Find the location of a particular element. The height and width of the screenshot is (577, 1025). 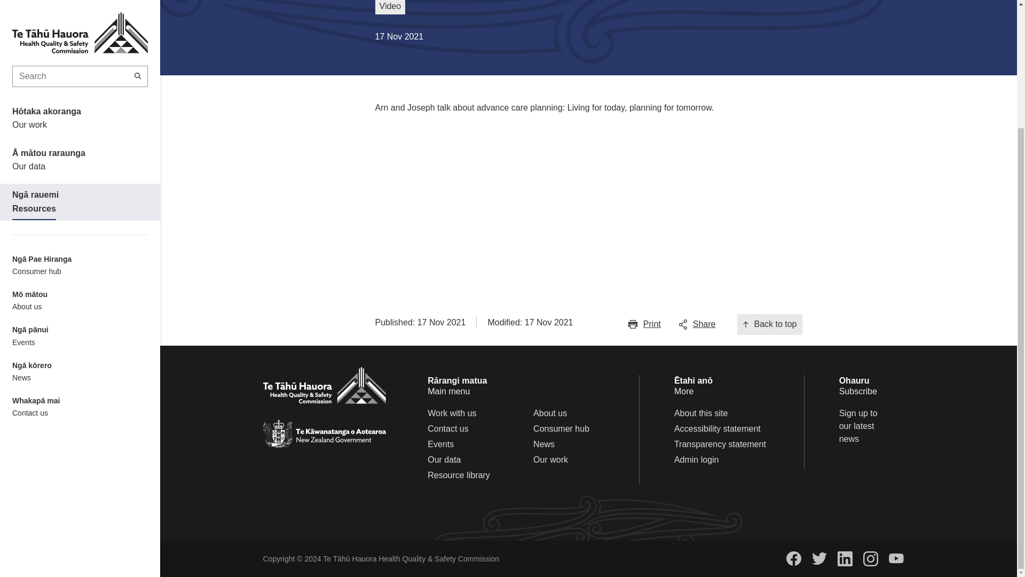

Living For Today Planning For Tomorrow subtitled is located at coordinates (503, 197).